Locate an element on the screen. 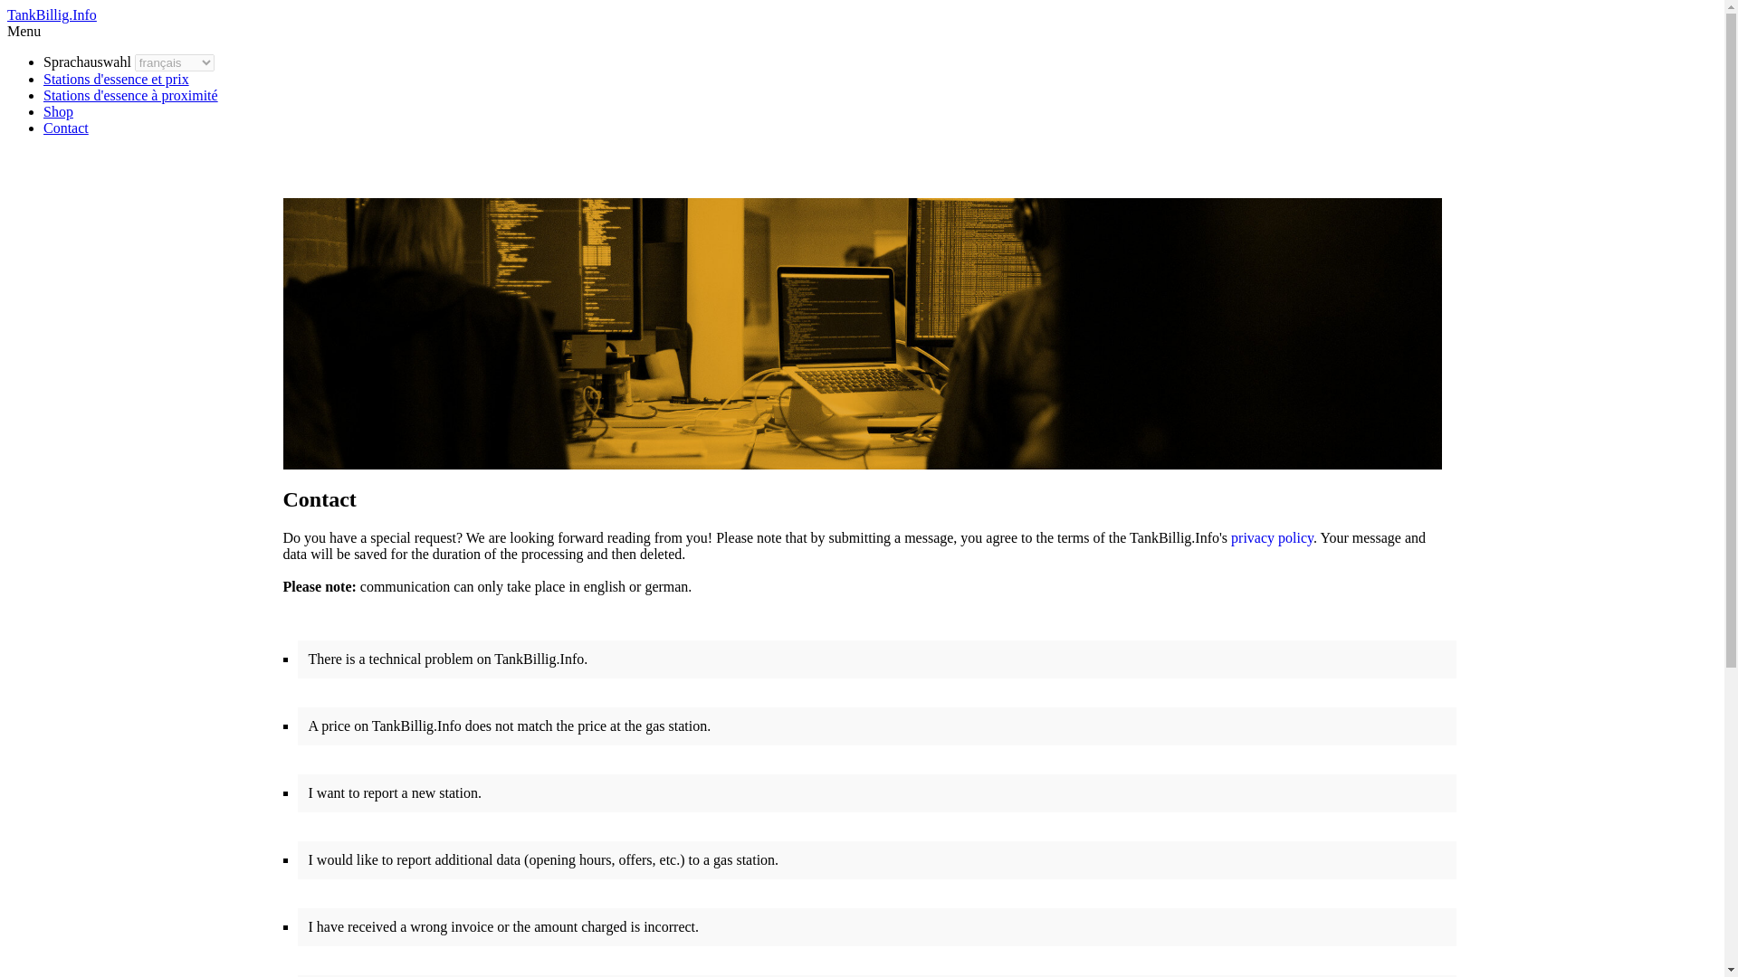  Shop is located at coordinates (58, 110).